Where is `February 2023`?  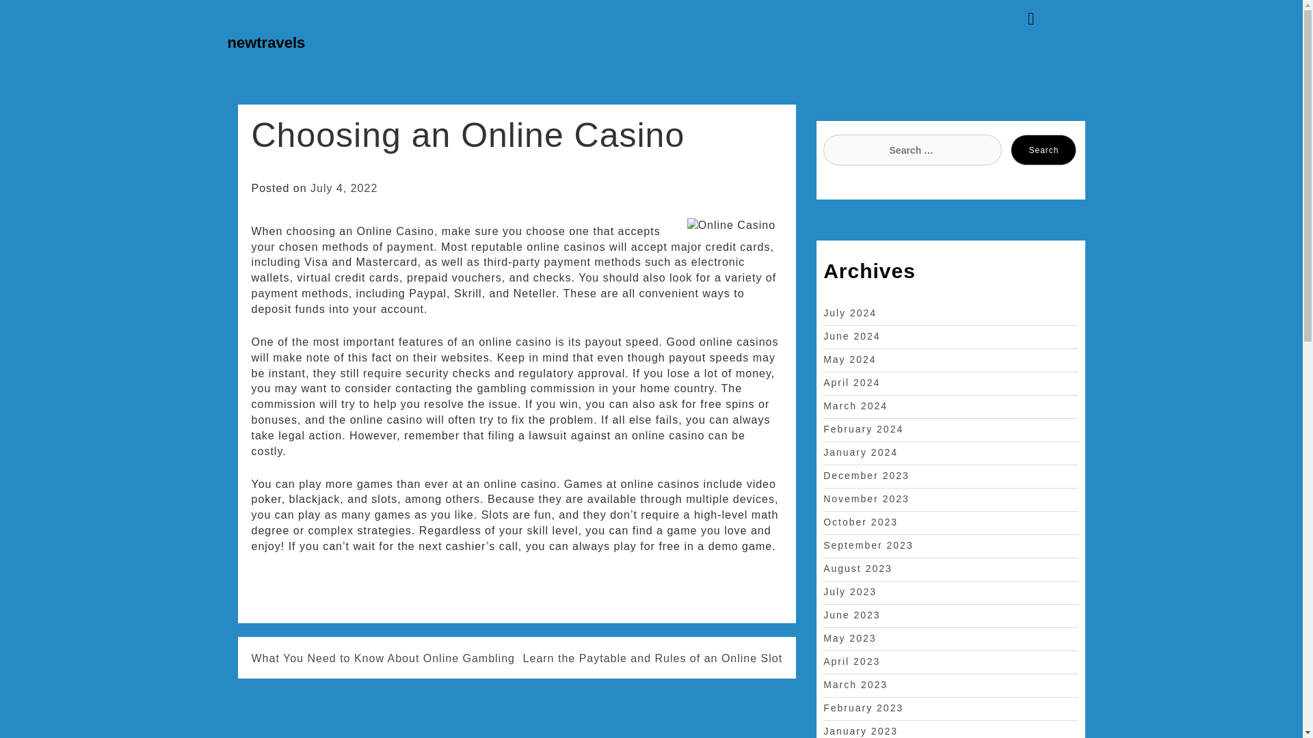 February 2023 is located at coordinates (863, 708).